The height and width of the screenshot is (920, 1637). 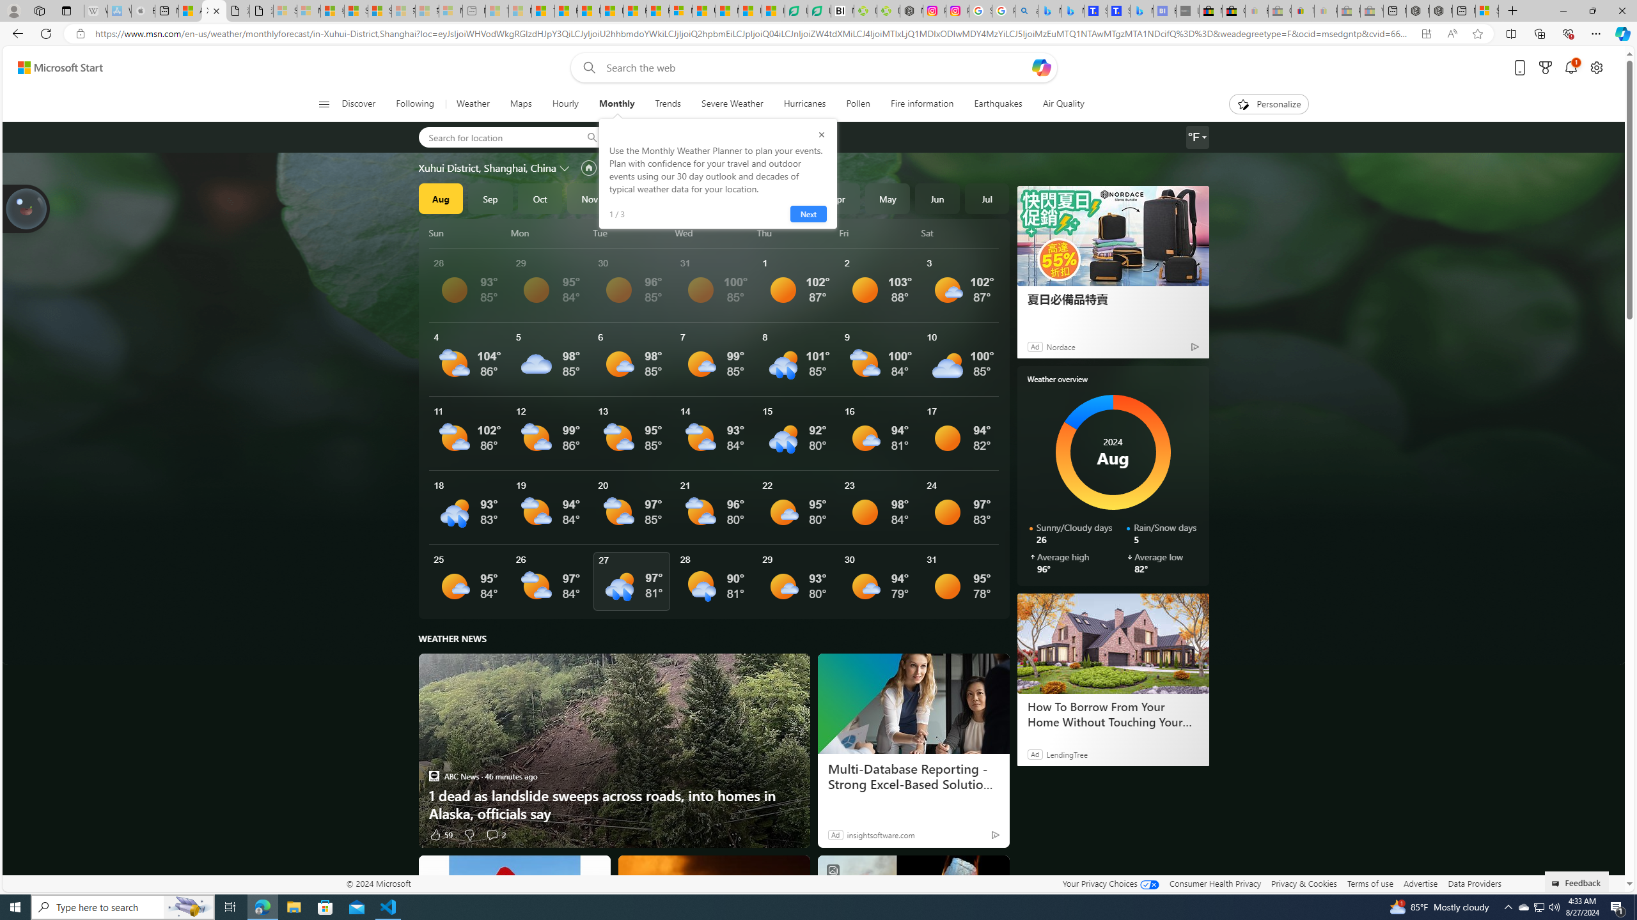 I want to click on Nov, so click(x=589, y=198).